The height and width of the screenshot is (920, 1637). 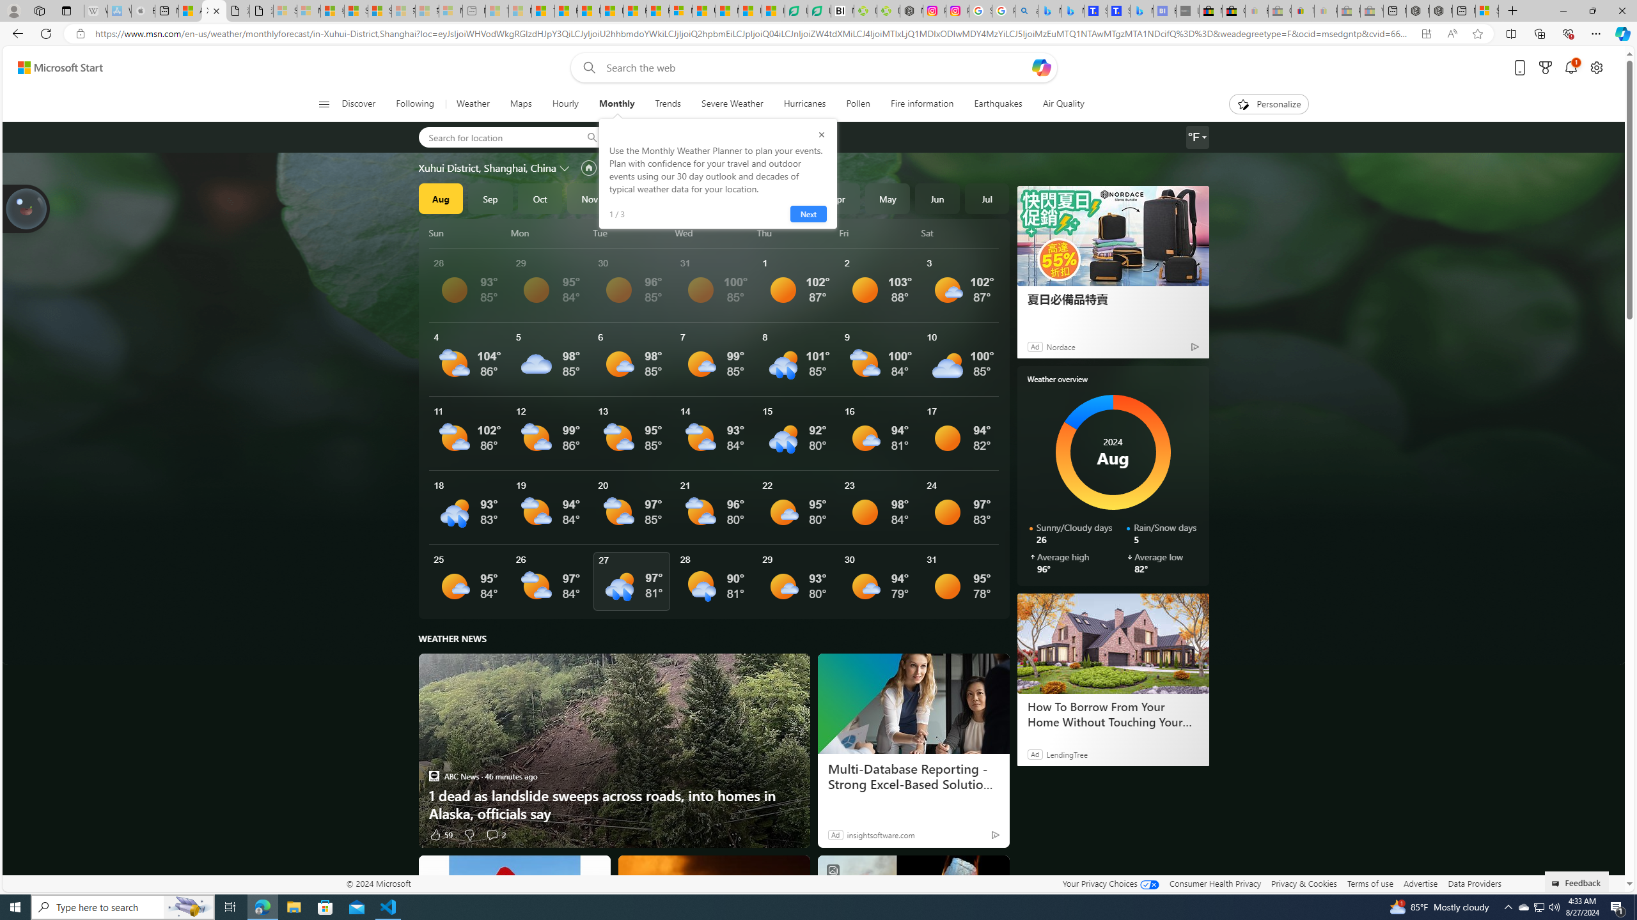 I want to click on Nov, so click(x=589, y=198).